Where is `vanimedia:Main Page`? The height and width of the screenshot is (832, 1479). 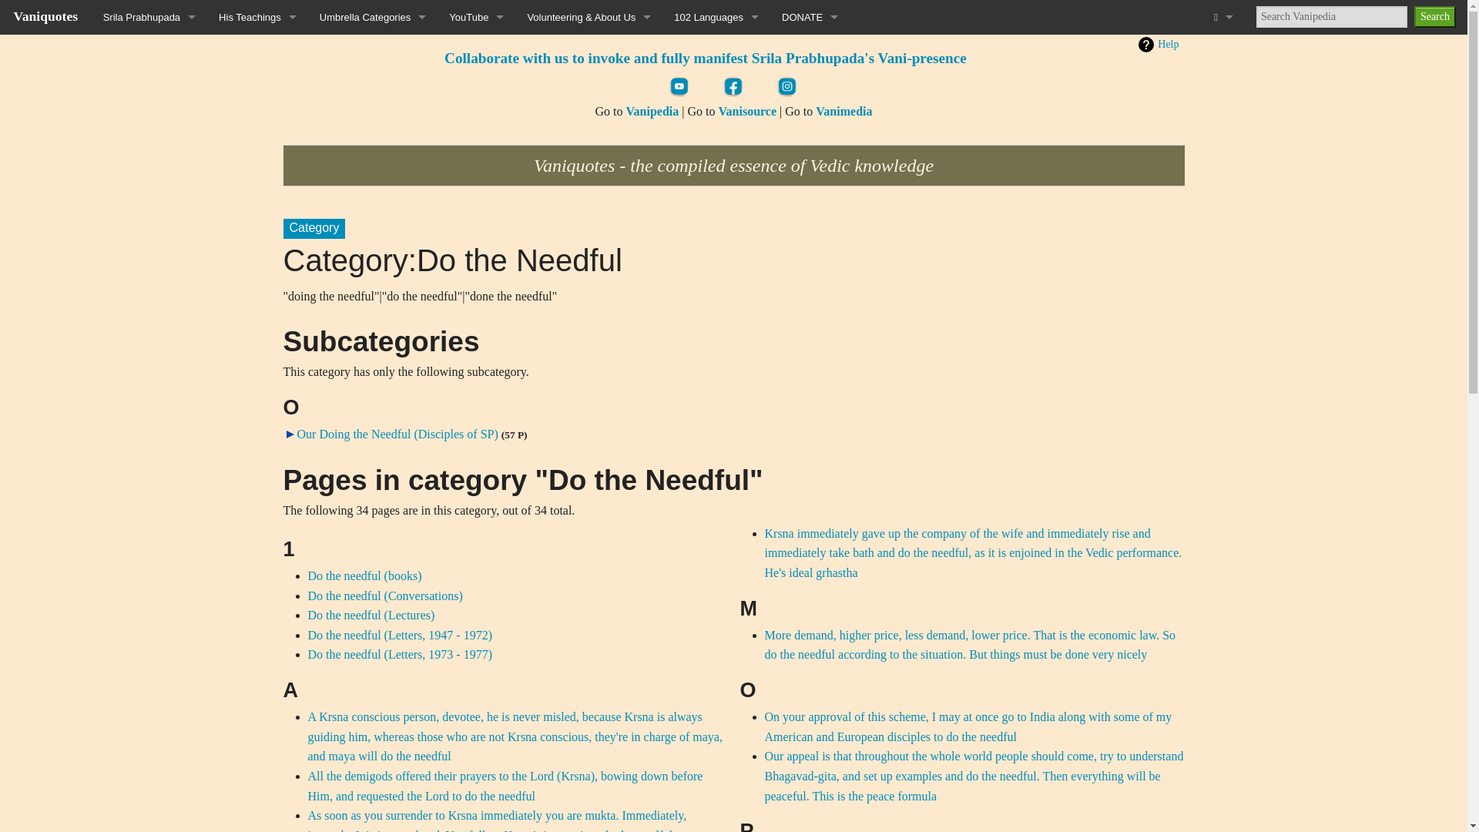
vanimedia:Main Page is located at coordinates (844, 111).